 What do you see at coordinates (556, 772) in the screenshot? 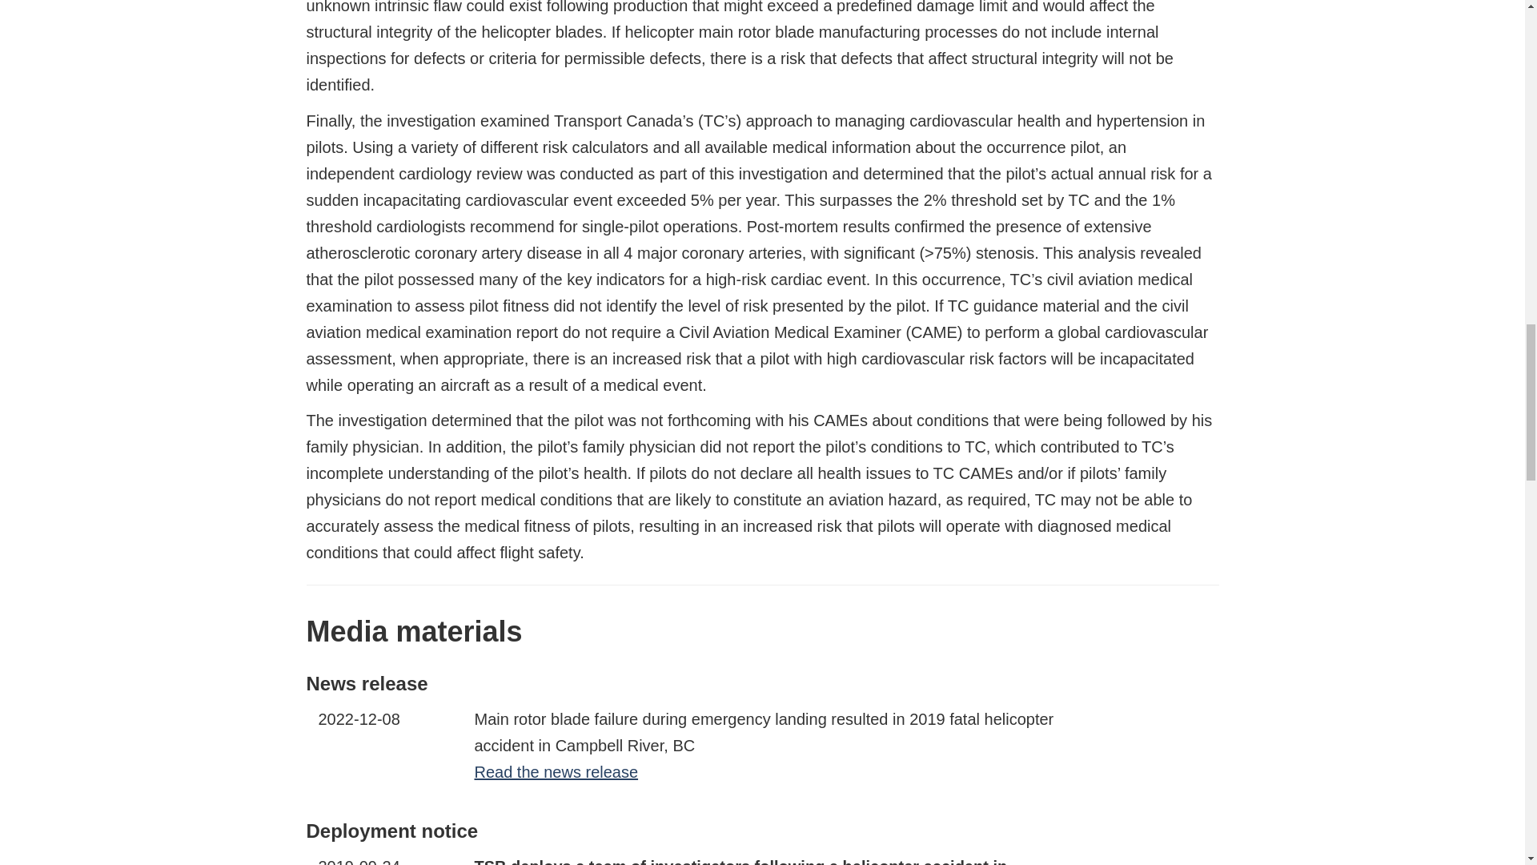
I see `Read the news release` at bounding box center [556, 772].